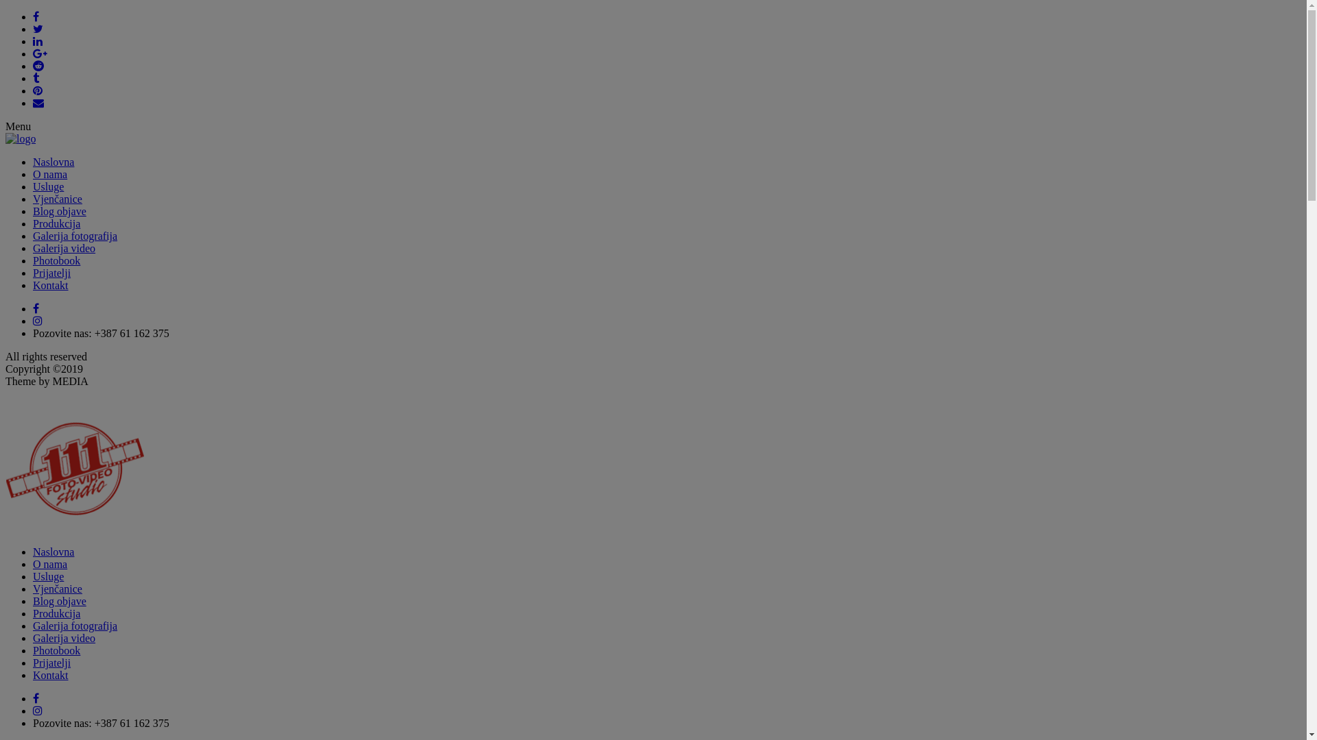 Image resolution: width=1317 pixels, height=740 pixels. What do you see at coordinates (75, 236) in the screenshot?
I see `Galerija fotografija` at bounding box center [75, 236].